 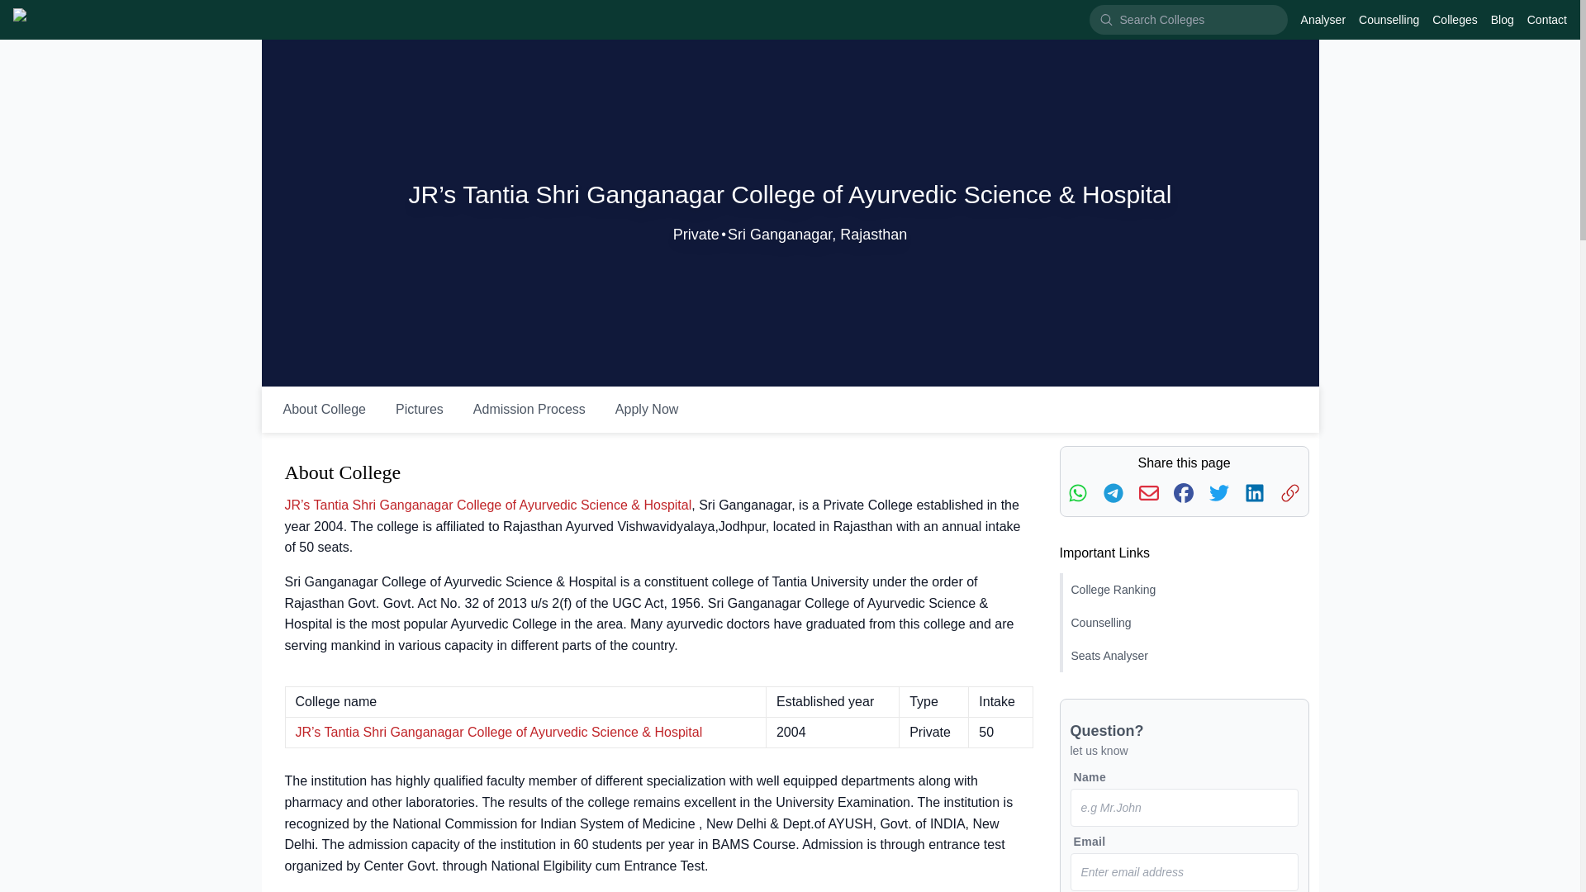 I want to click on Colleges, so click(x=1454, y=20).